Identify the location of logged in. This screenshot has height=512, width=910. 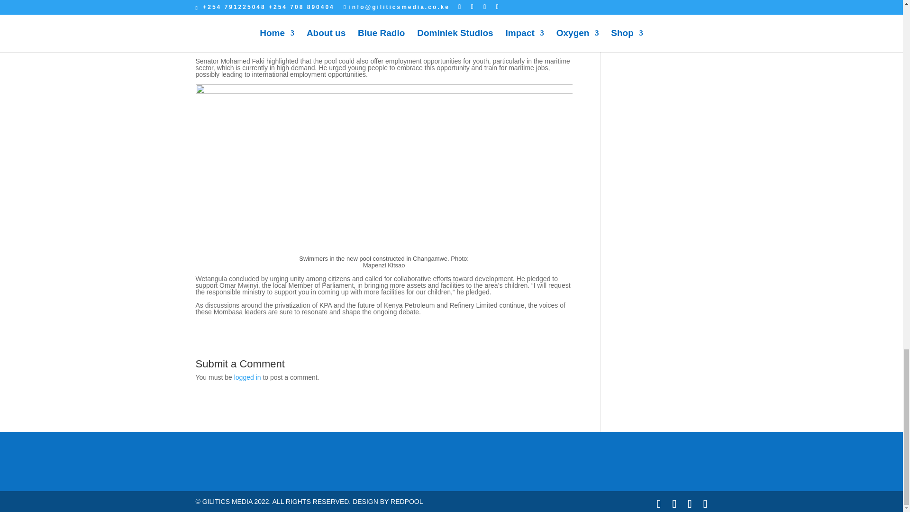
(247, 377).